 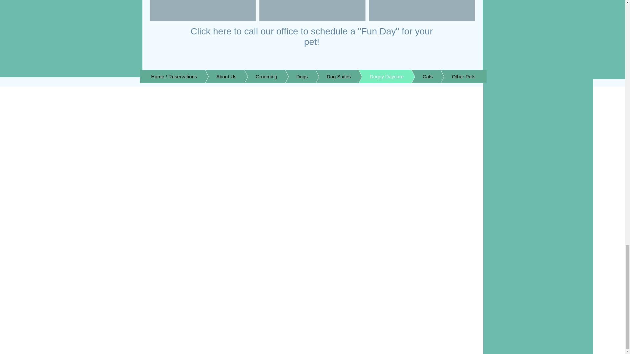 I want to click on Other Pets, so click(x=454, y=76).